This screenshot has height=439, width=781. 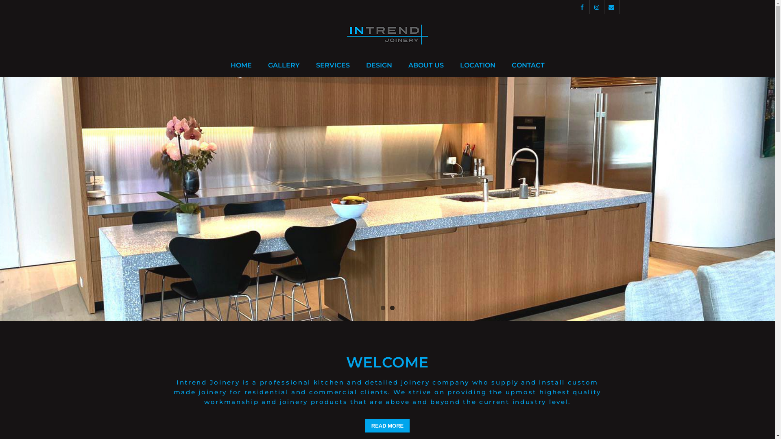 What do you see at coordinates (383, 308) in the screenshot?
I see `1` at bounding box center [383, 308].